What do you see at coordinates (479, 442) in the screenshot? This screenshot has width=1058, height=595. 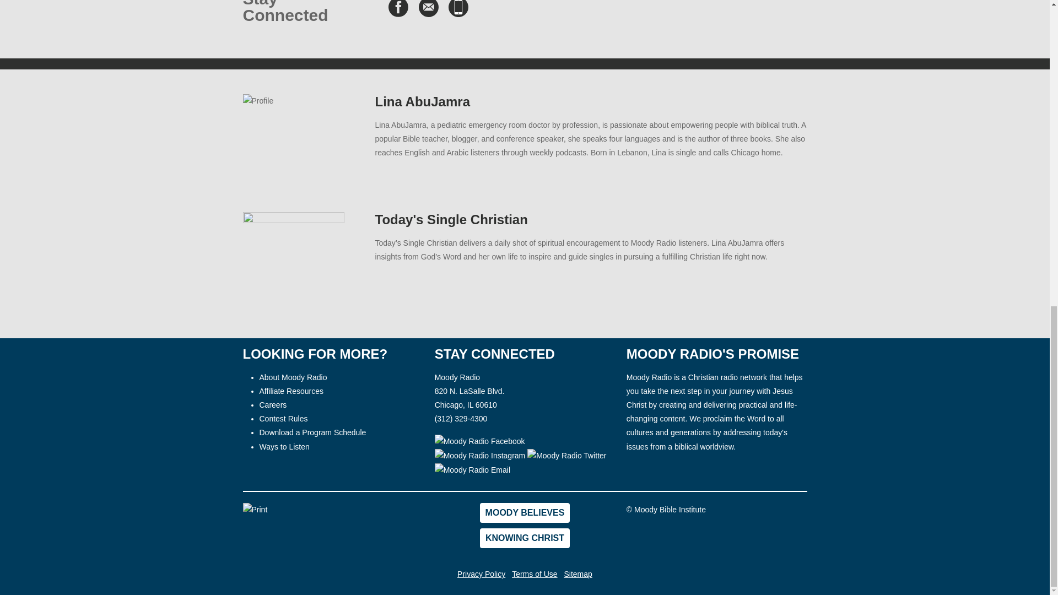 I see `Moody Radio Facebook` at bounding box center [479, 442].